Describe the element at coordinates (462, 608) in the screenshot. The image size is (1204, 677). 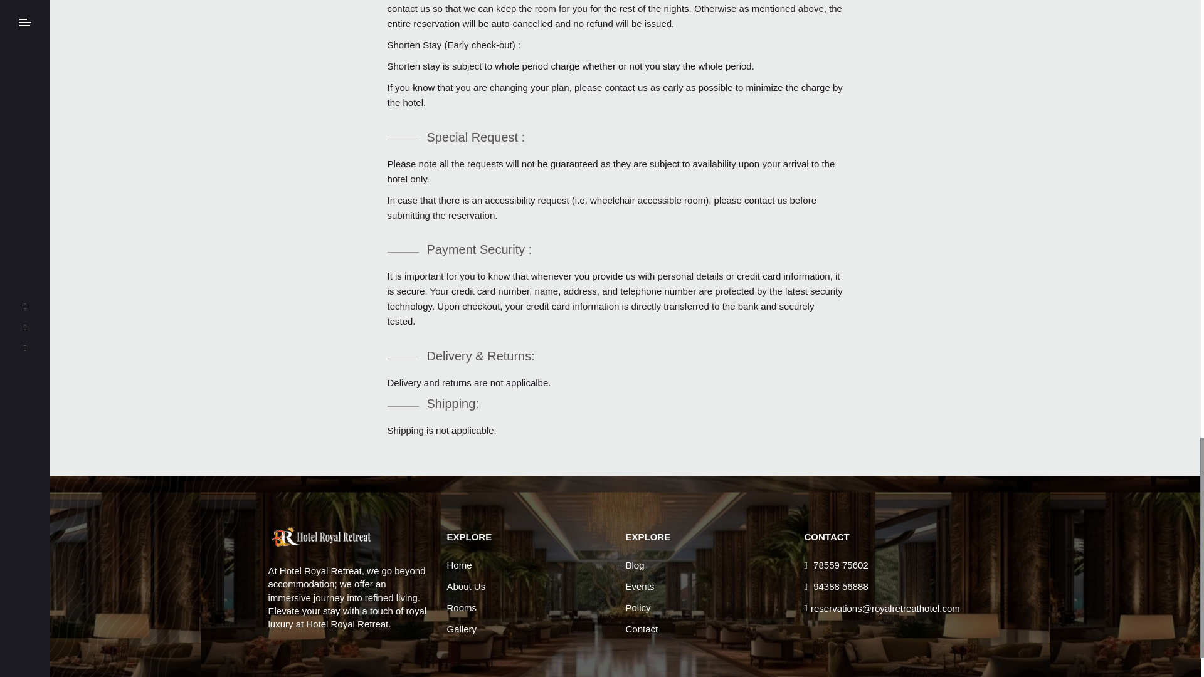
I see `Rooms` at that location.